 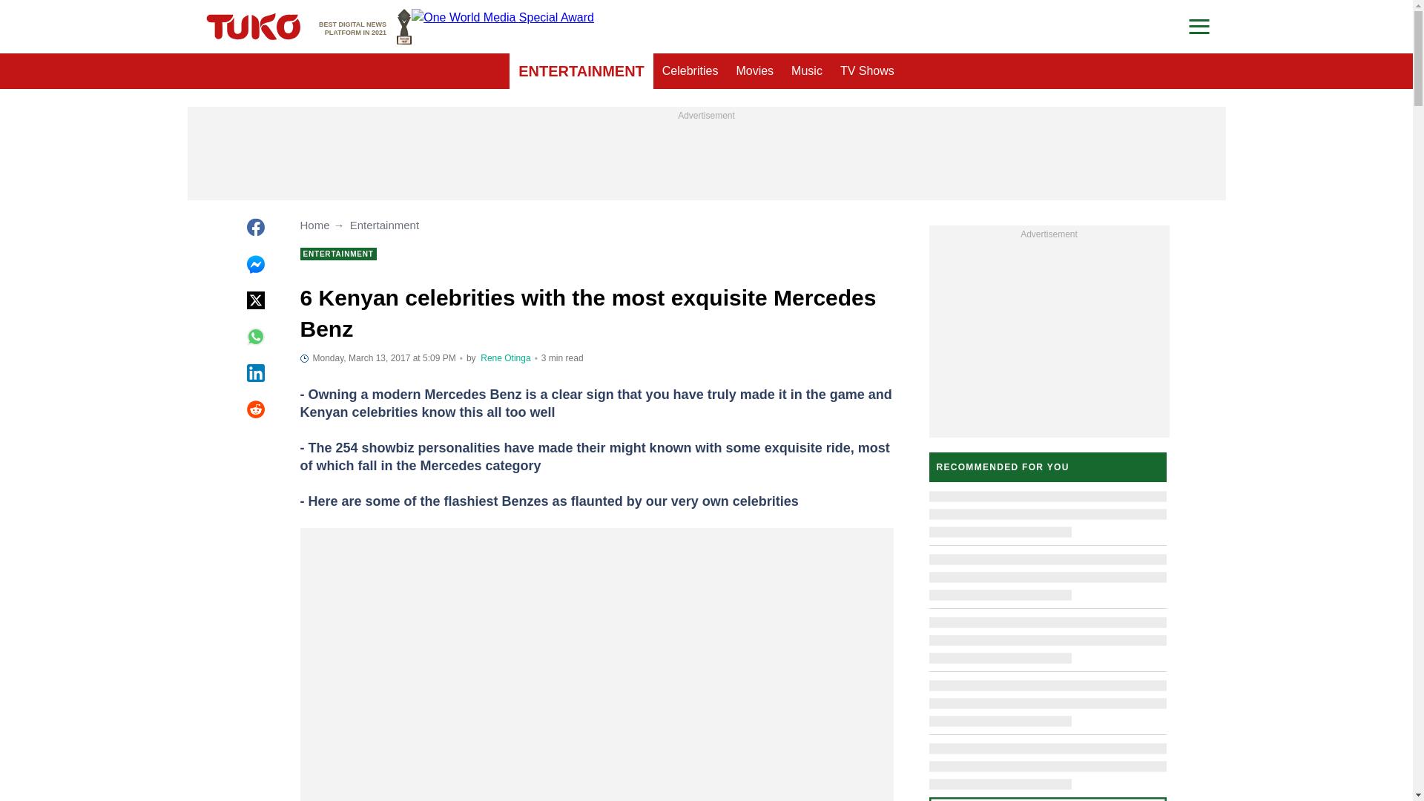 I want to click on Author page, so click(x=365, y=27).